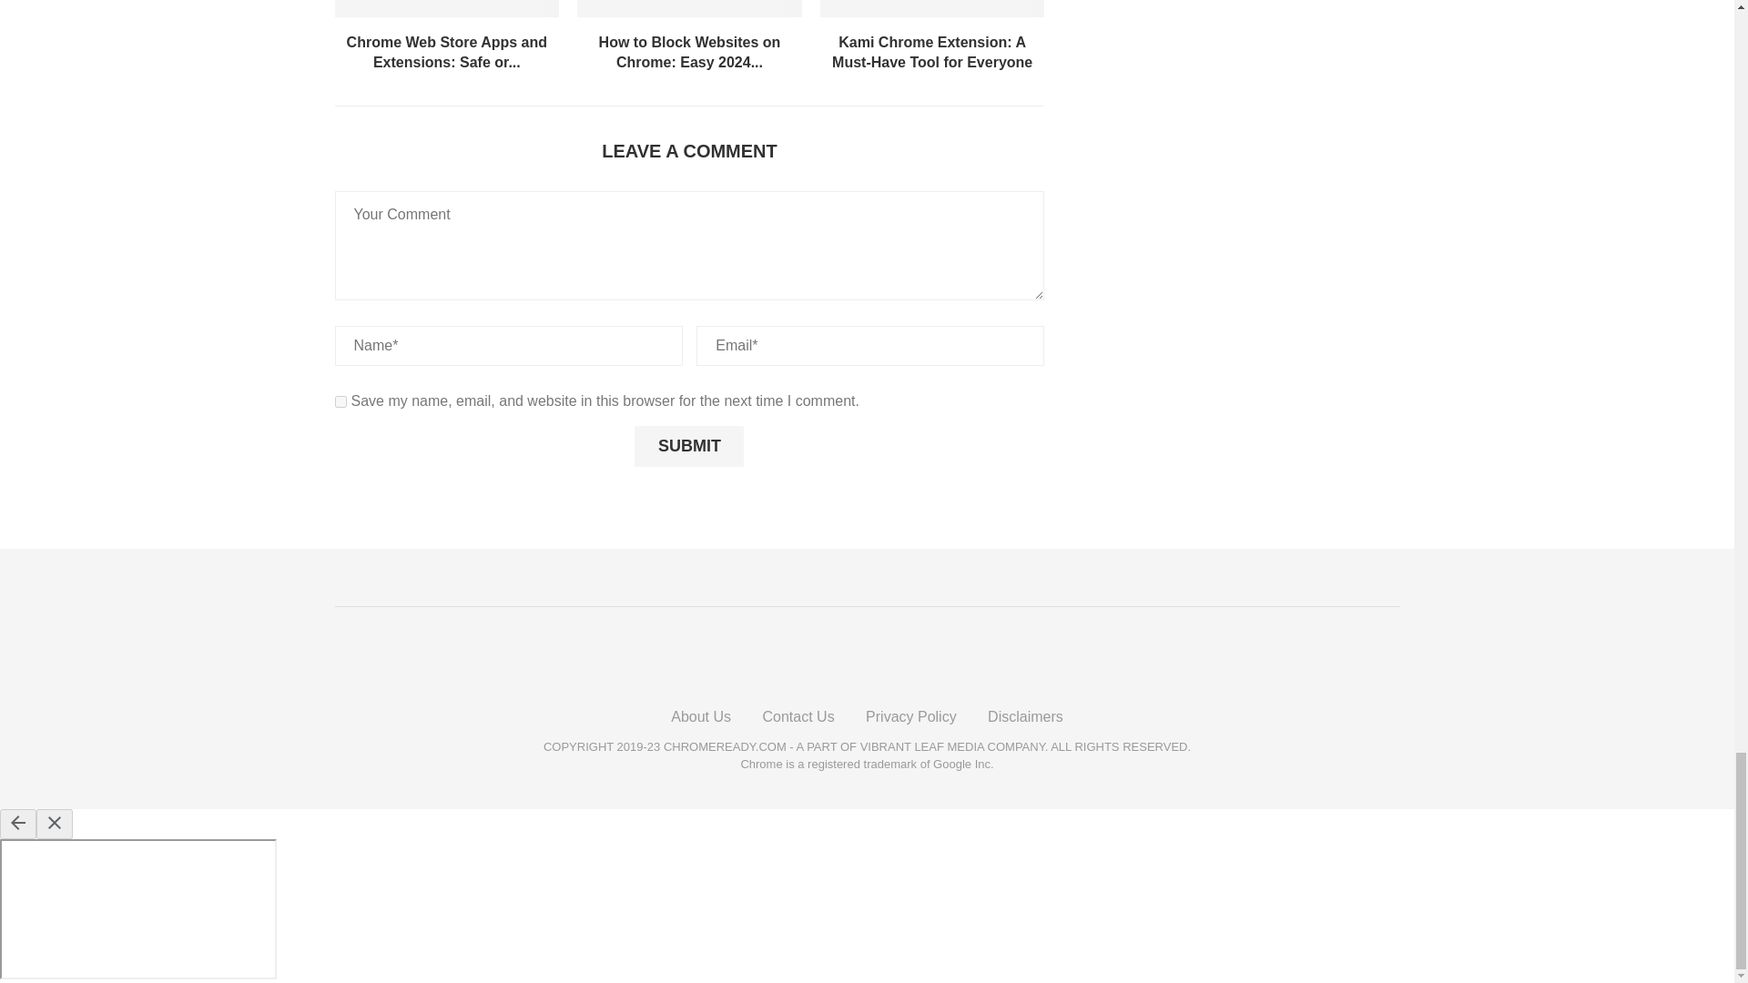 The height and width of the screenshot is (983, 1748). I want to click on Kami Chrome Extension: A Must-Have Tool for Everyone, so click(932, 51).